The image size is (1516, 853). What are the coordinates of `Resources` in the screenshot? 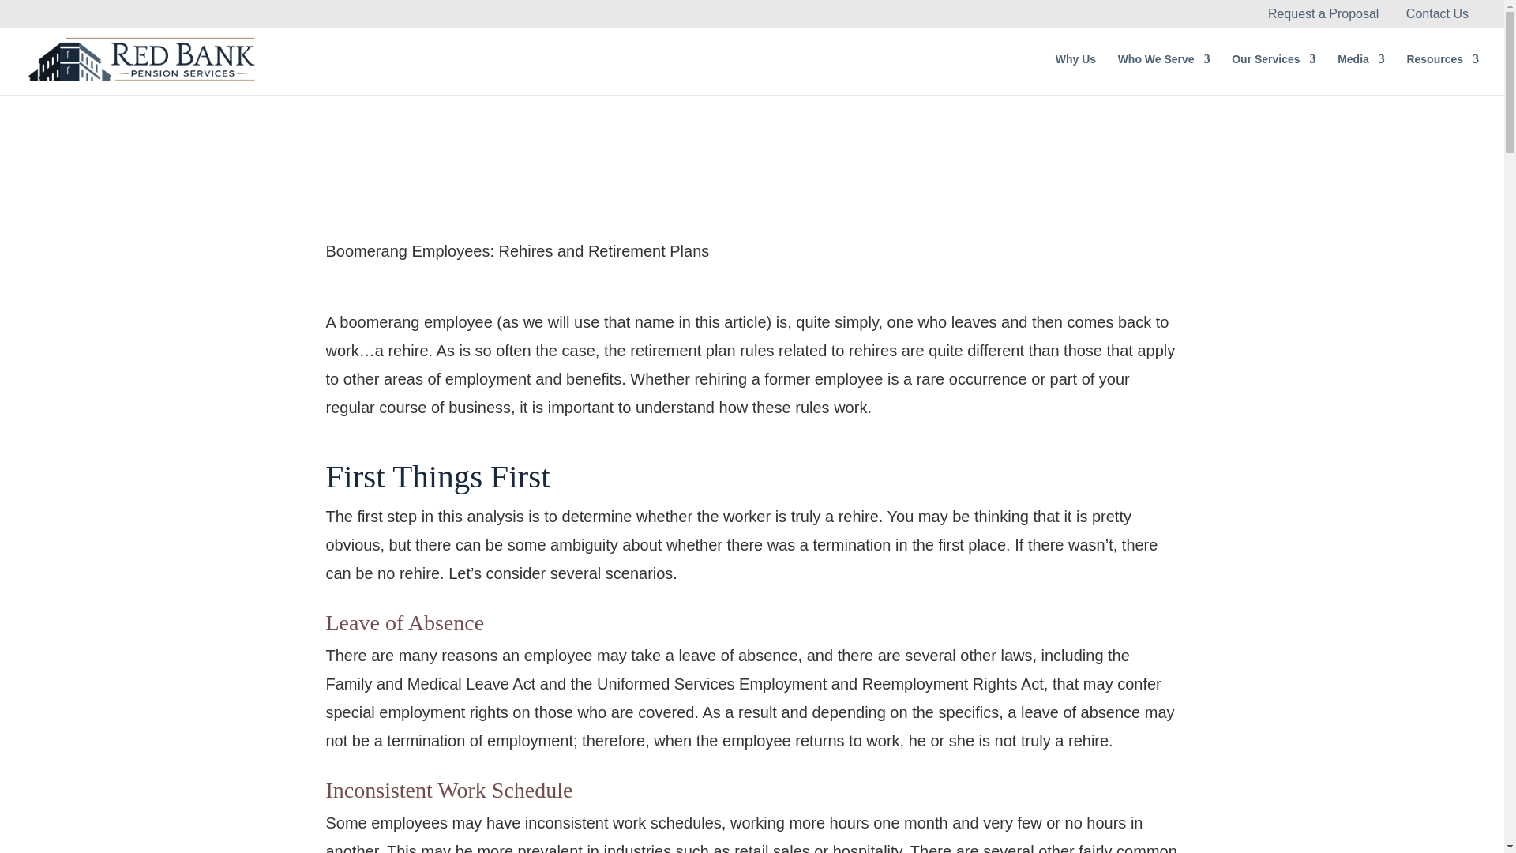 It's located at (1443, 74).